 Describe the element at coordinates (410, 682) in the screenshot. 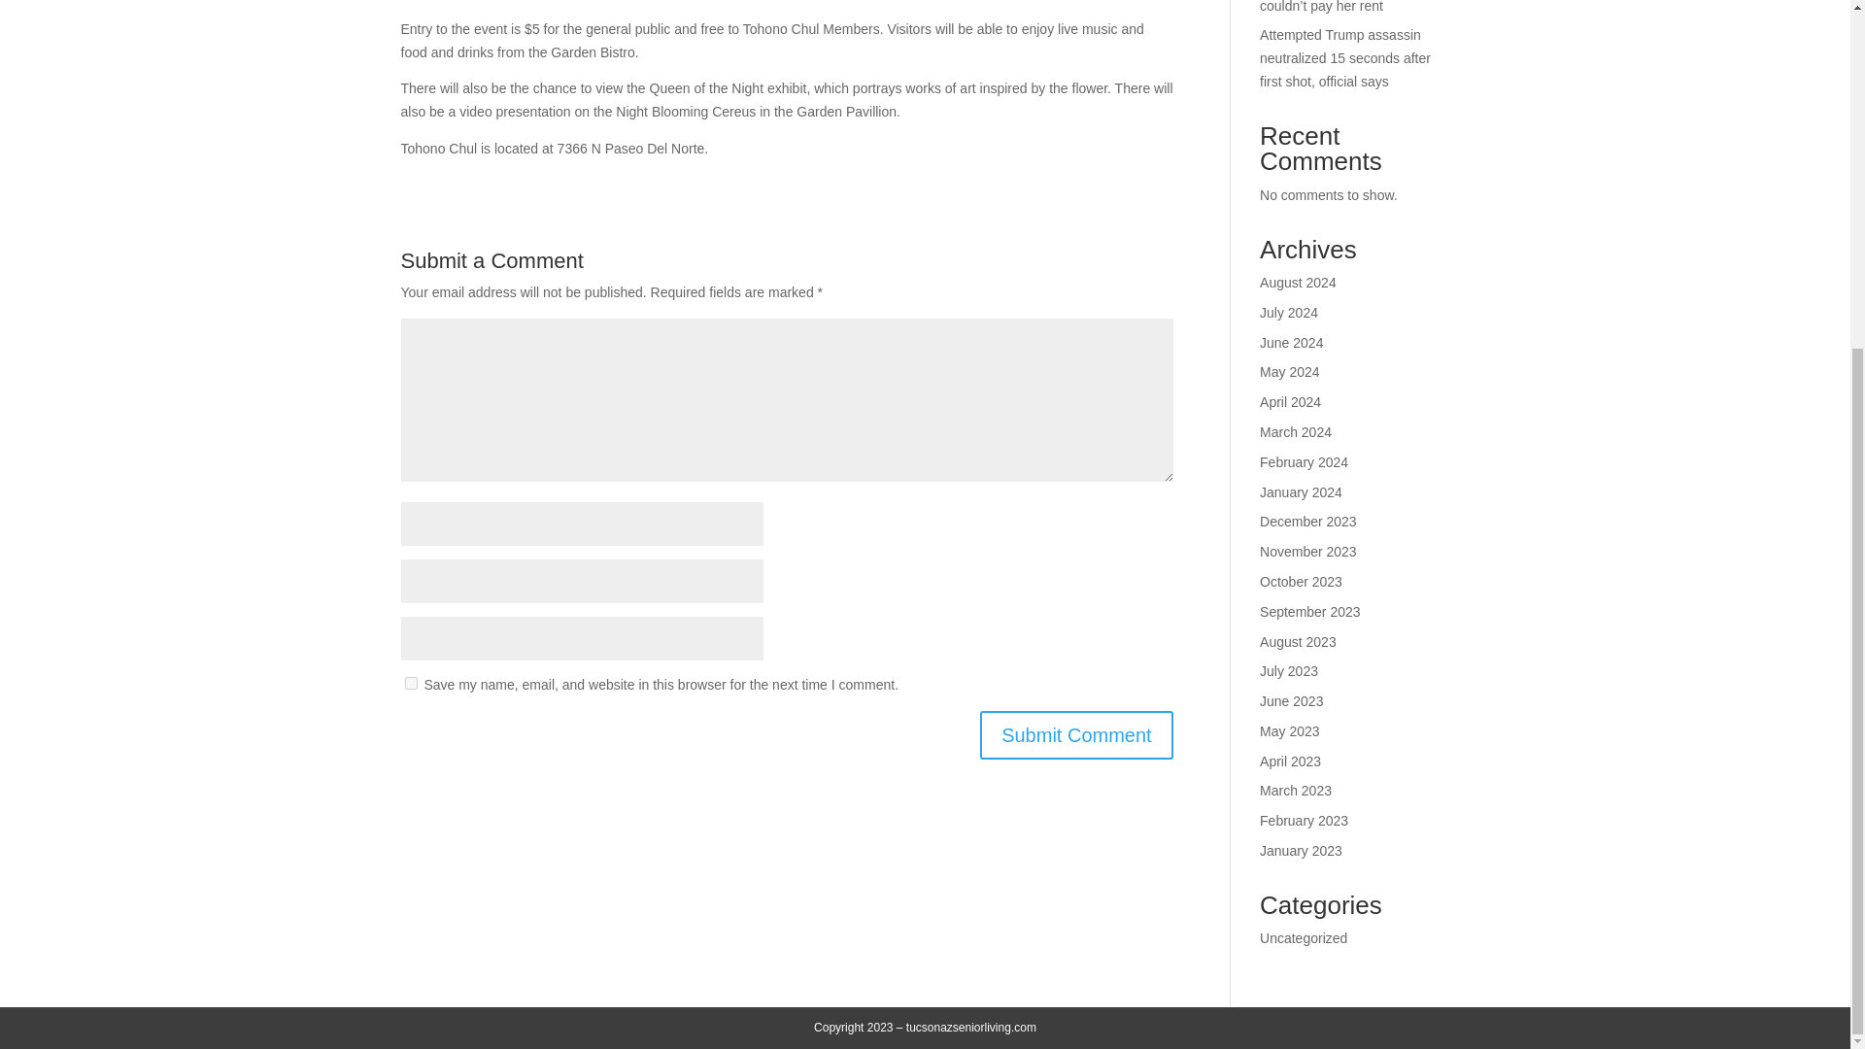

I see `yes` at that location.